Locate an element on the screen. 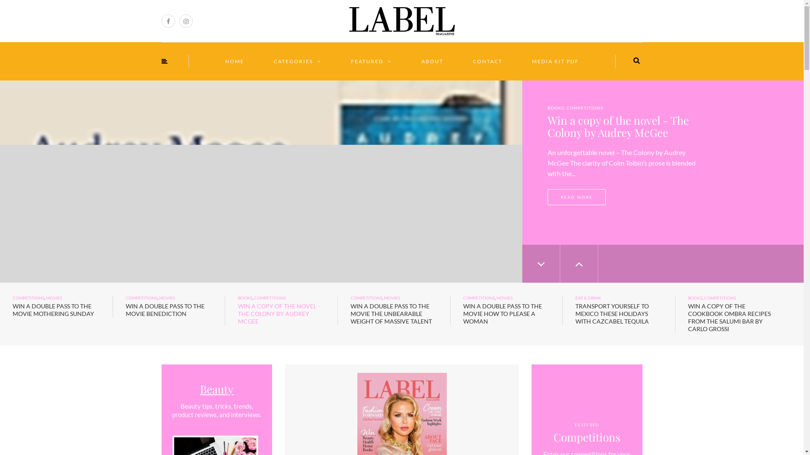  Beauty is located at coordinates (217, 389).